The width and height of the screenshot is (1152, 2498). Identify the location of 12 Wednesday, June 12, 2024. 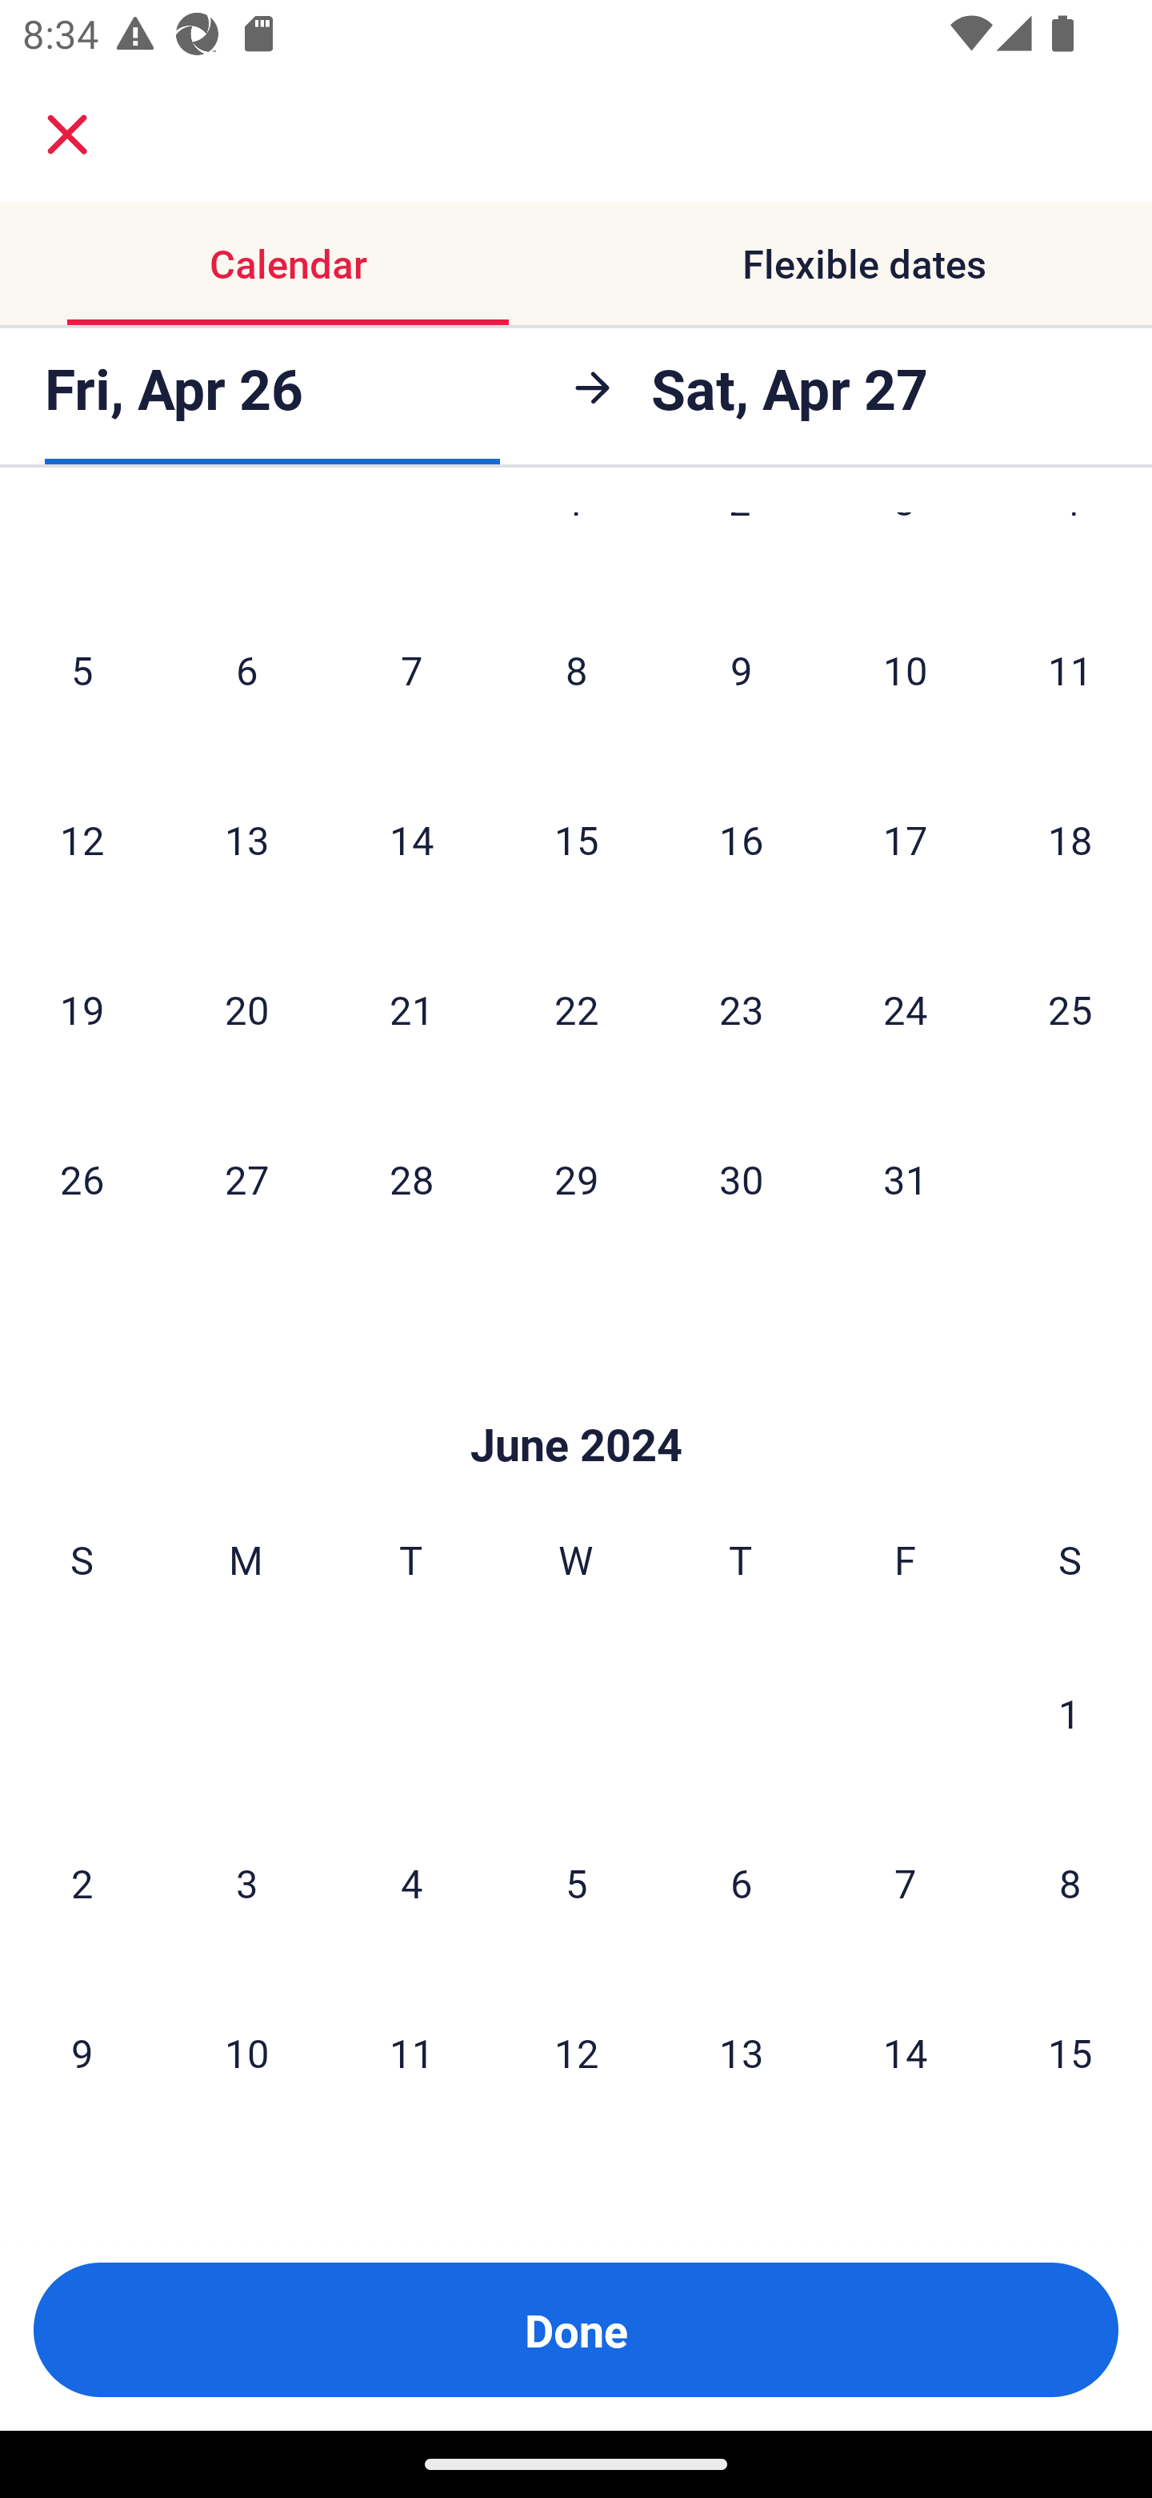
(576, 2051).